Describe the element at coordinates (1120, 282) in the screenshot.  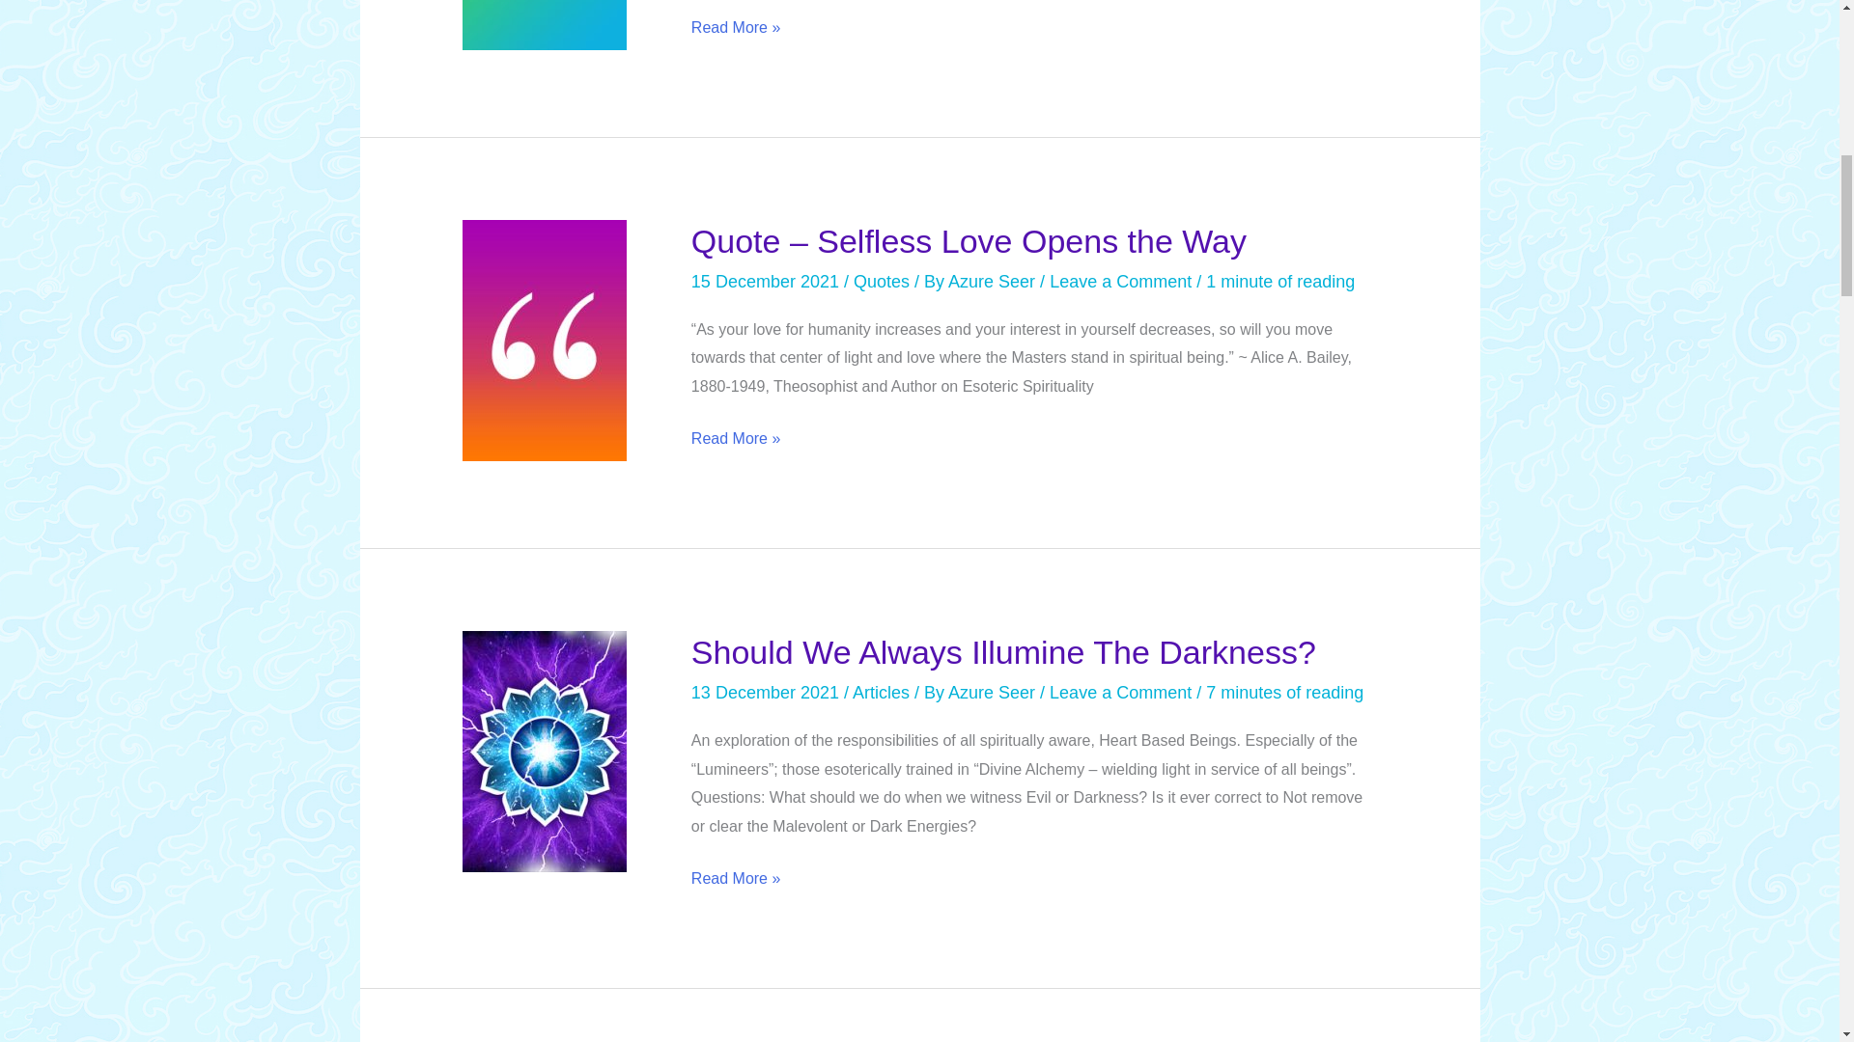
I see `Leave a Comment` at that location.